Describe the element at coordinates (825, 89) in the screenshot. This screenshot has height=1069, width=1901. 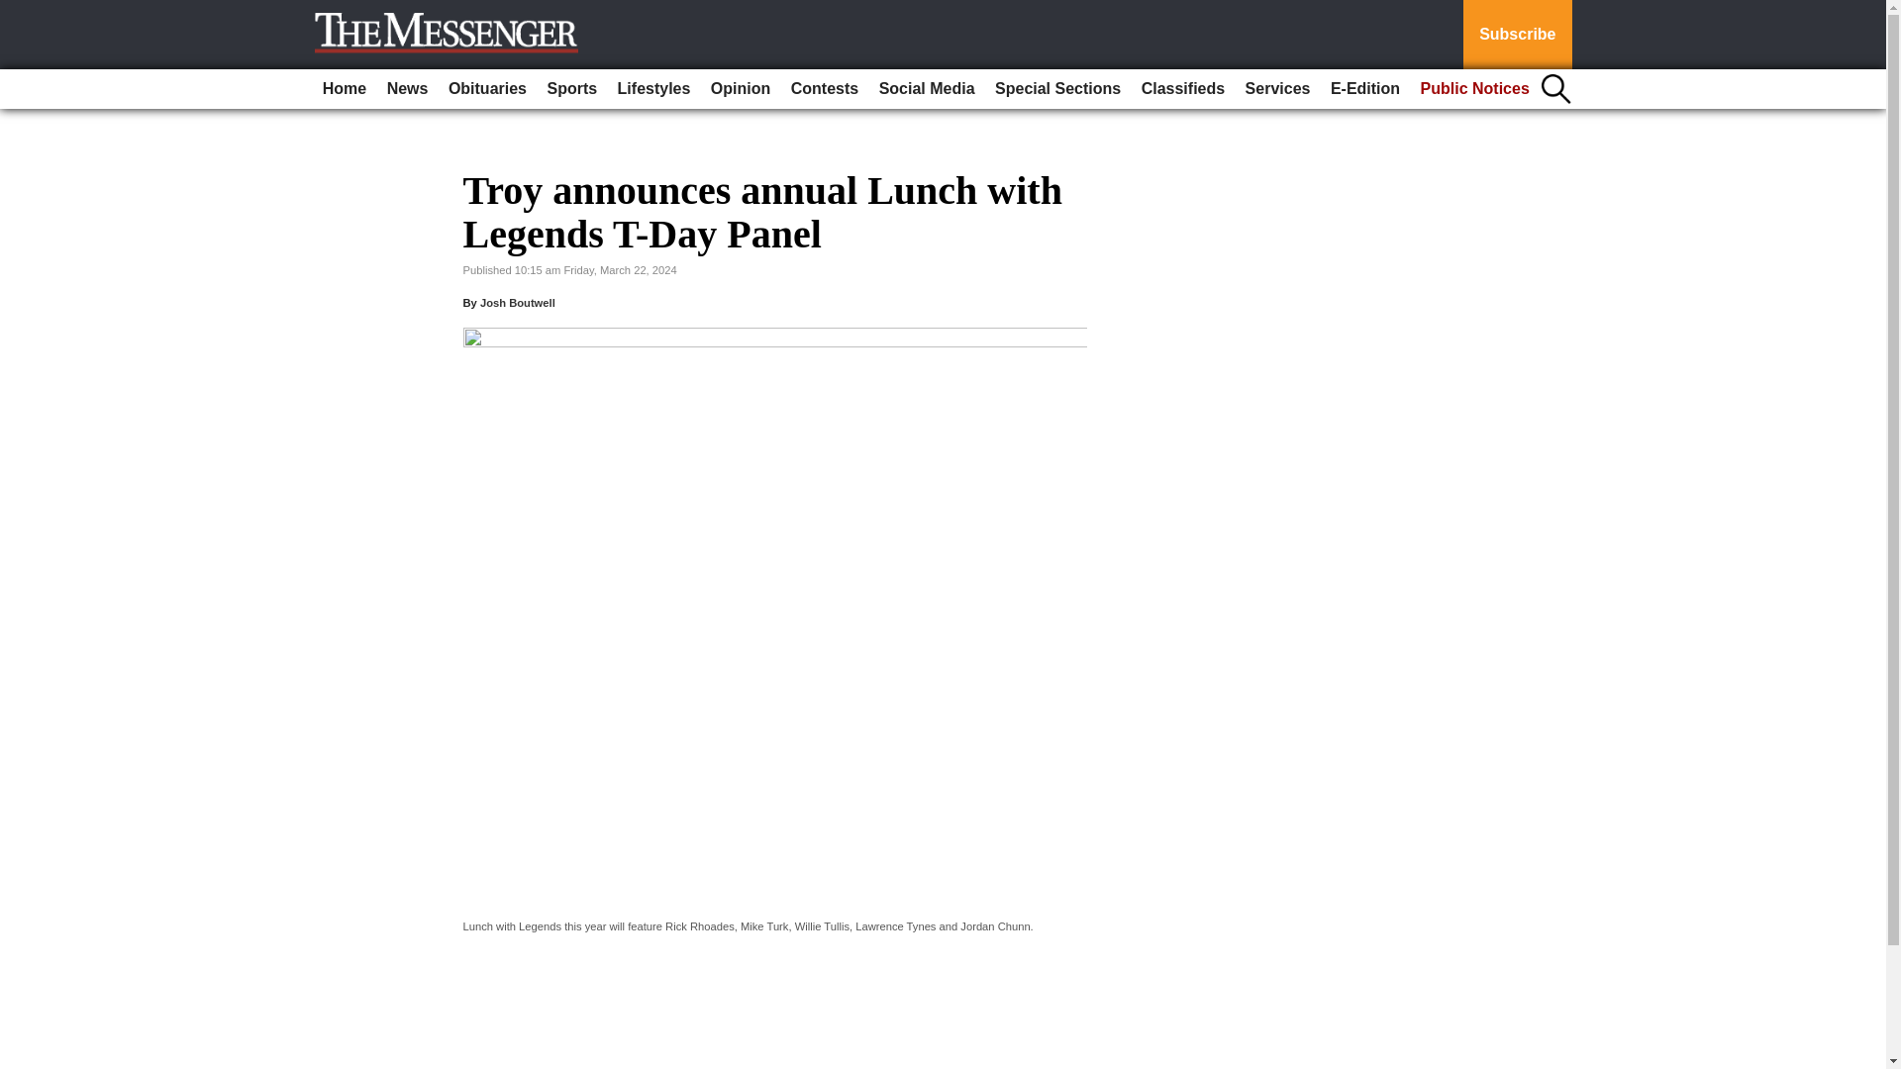
I see `Contests` at that location.